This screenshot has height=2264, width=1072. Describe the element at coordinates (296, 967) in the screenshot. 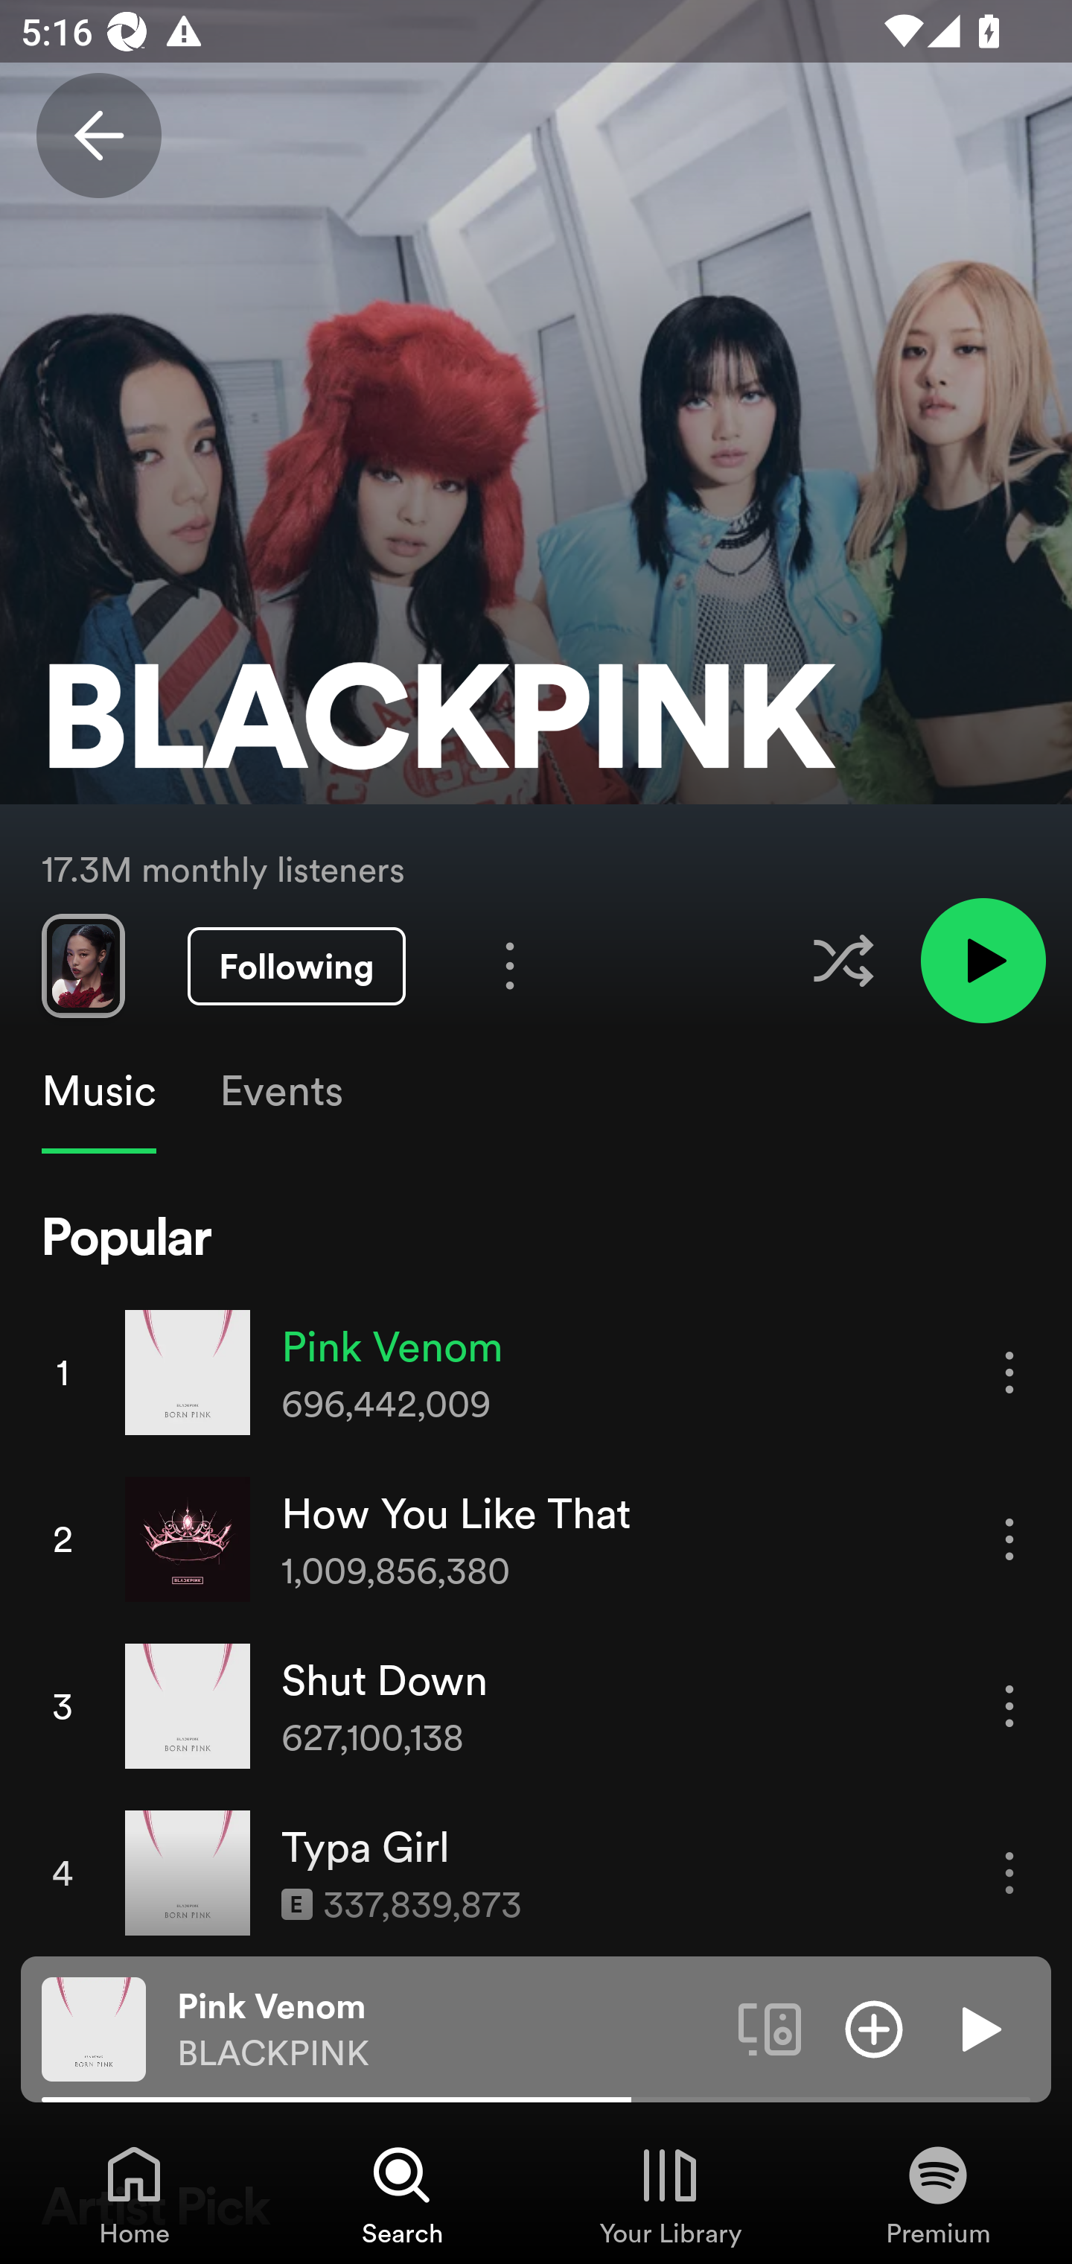

I see `Following Unfollow` at that location.